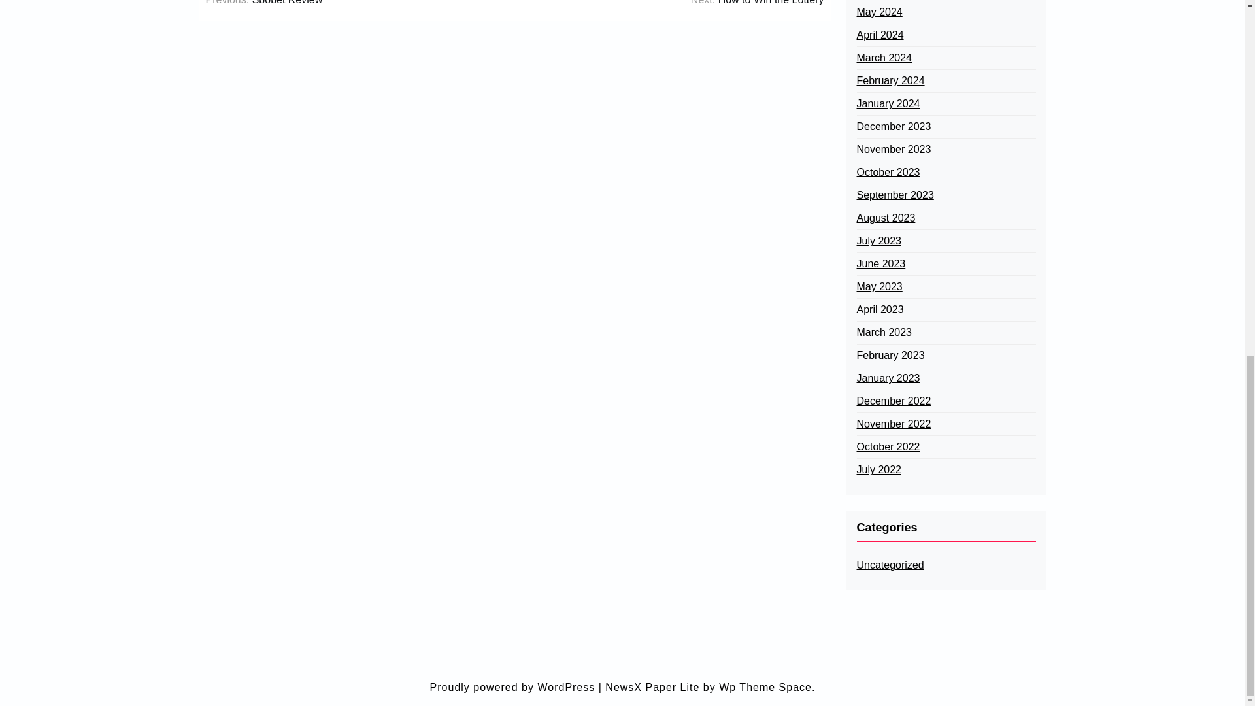 Image resolution: width=1255 pixels, height=706 pixels. Describe the element at coordinates (880, 310) in the screenshot. I see `April 2023` at that location.